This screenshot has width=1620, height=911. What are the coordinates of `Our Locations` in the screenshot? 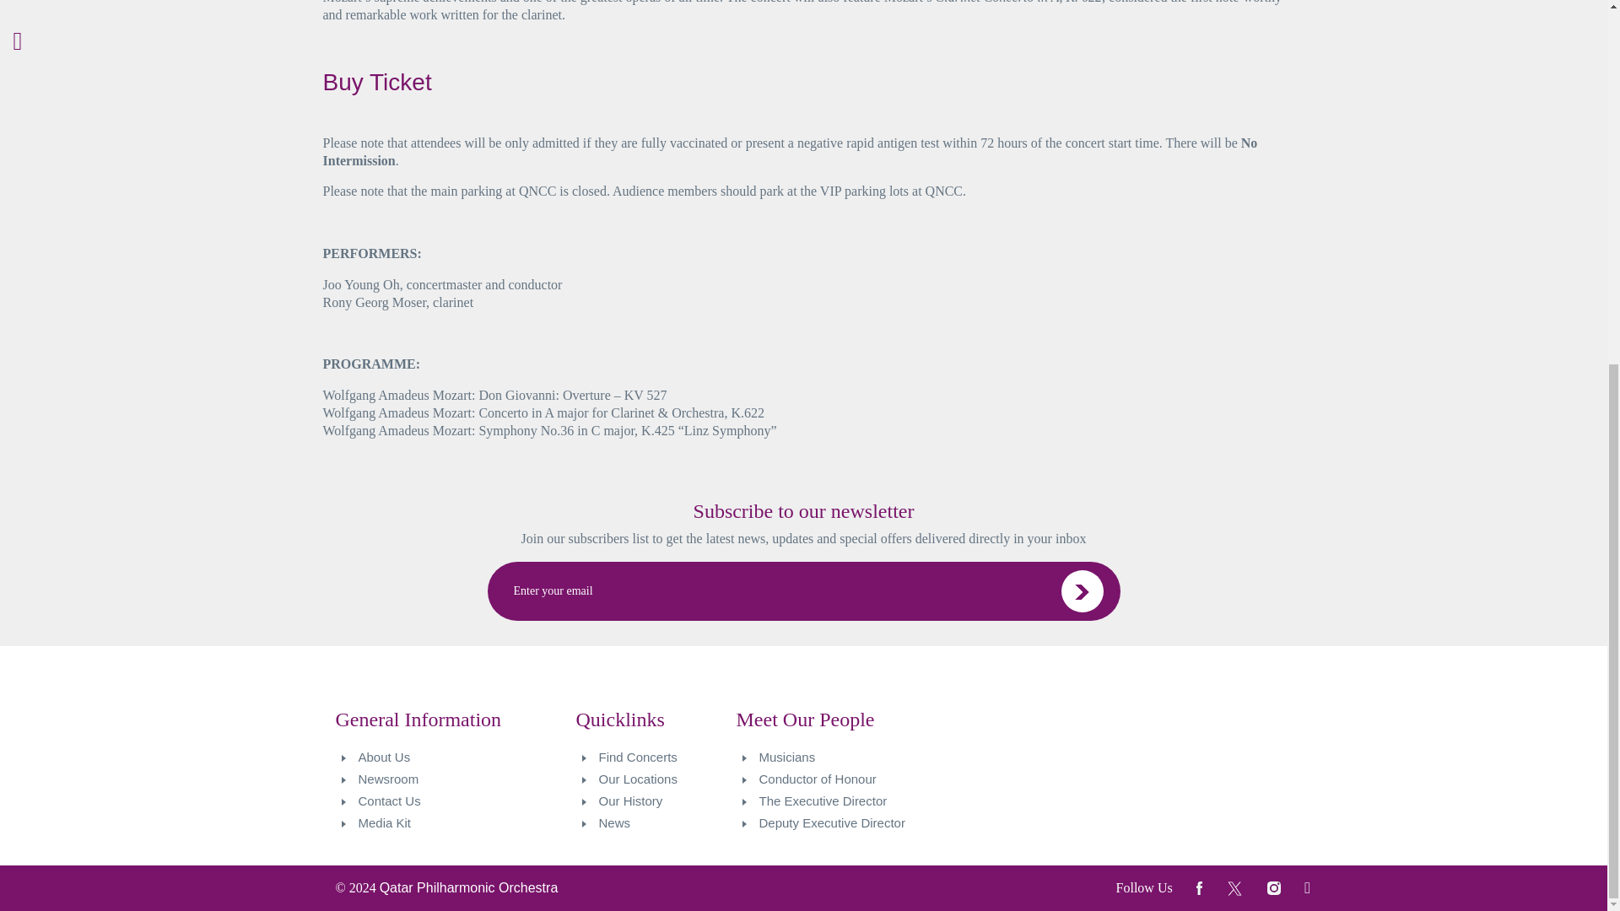 It's located at (655, 779).